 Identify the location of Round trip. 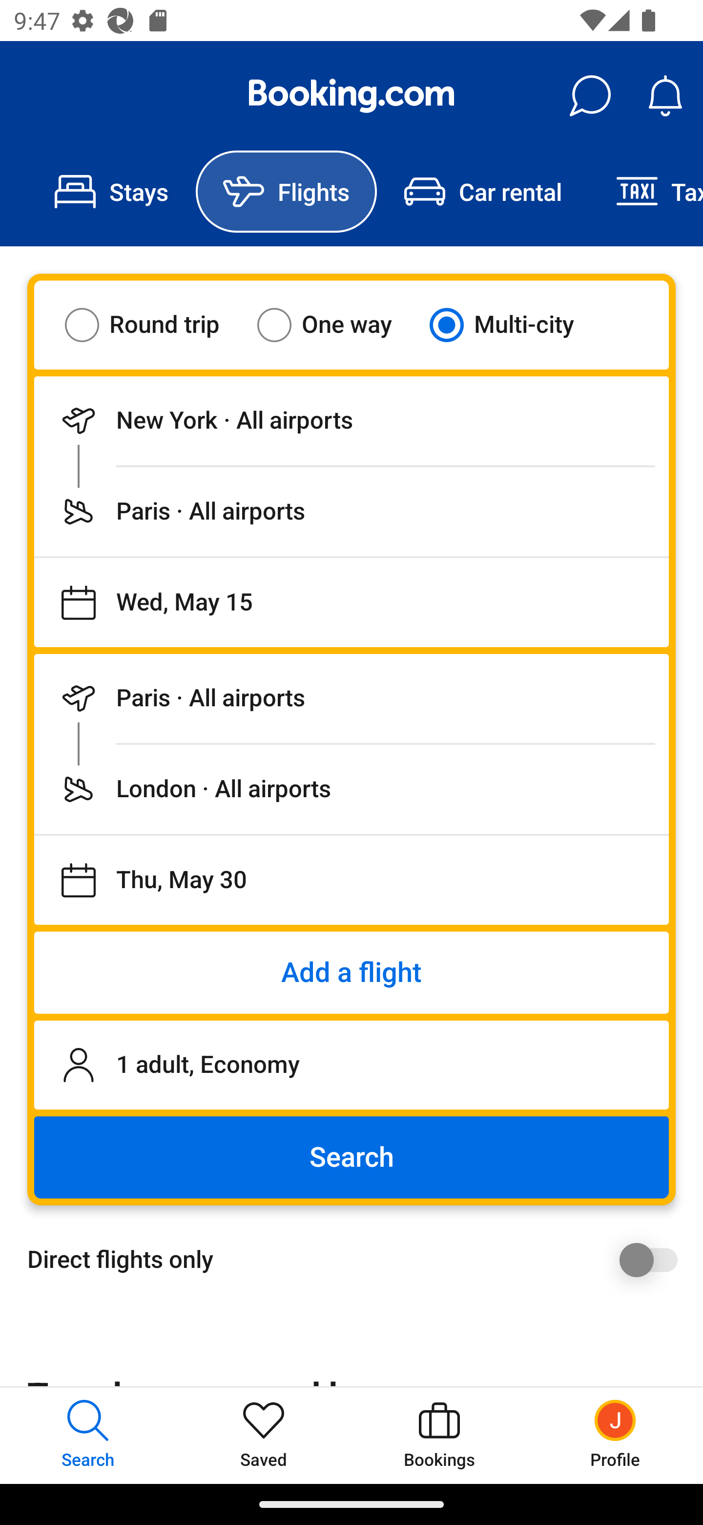
(154, 325).